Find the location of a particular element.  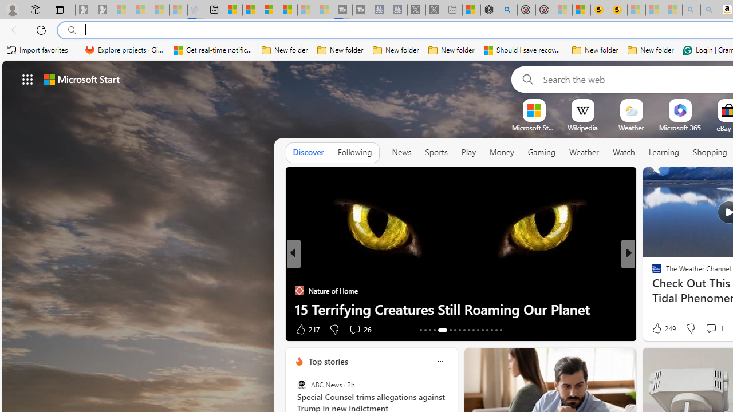

New folder is located at coordinates (651, 50).